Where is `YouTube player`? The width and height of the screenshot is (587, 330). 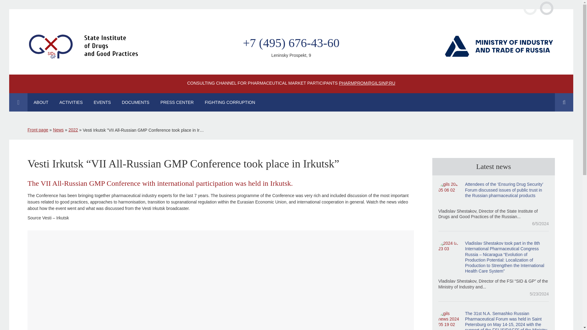 YouTube player is located at coordinates (220, 281).